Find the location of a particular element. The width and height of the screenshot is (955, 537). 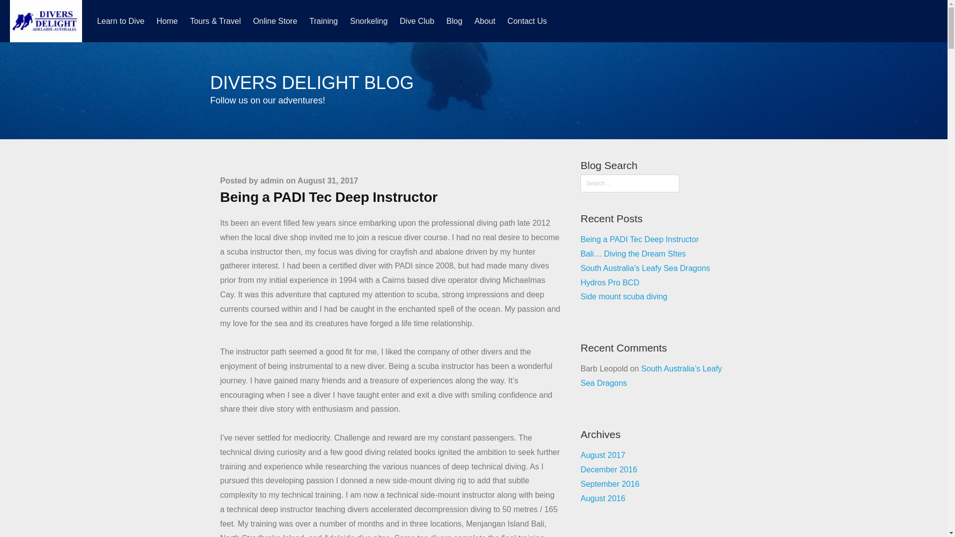

Snorkeling is located at coordinates (369, 21).